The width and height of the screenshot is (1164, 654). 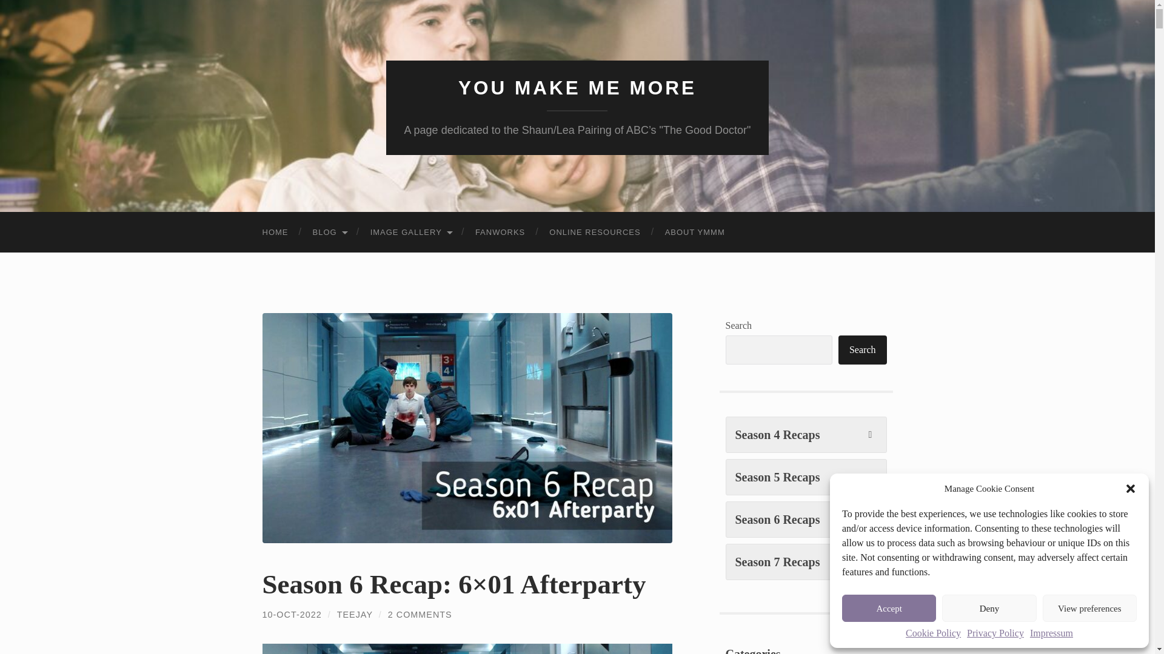 What do you see at coordinates (411, 231) in the screenshot?
I see `IMAGE GALLERY` at bounding box center [411, 231].